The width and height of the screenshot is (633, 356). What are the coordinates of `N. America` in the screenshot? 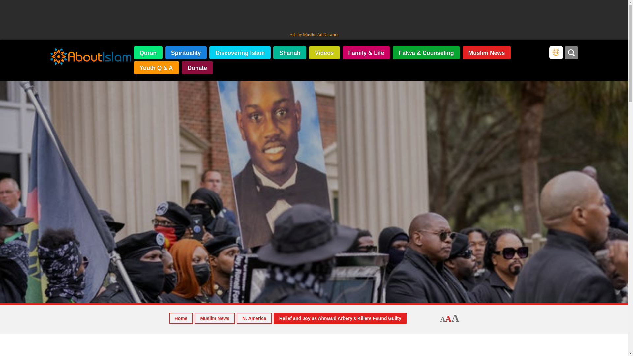 It's located at (255, 318).